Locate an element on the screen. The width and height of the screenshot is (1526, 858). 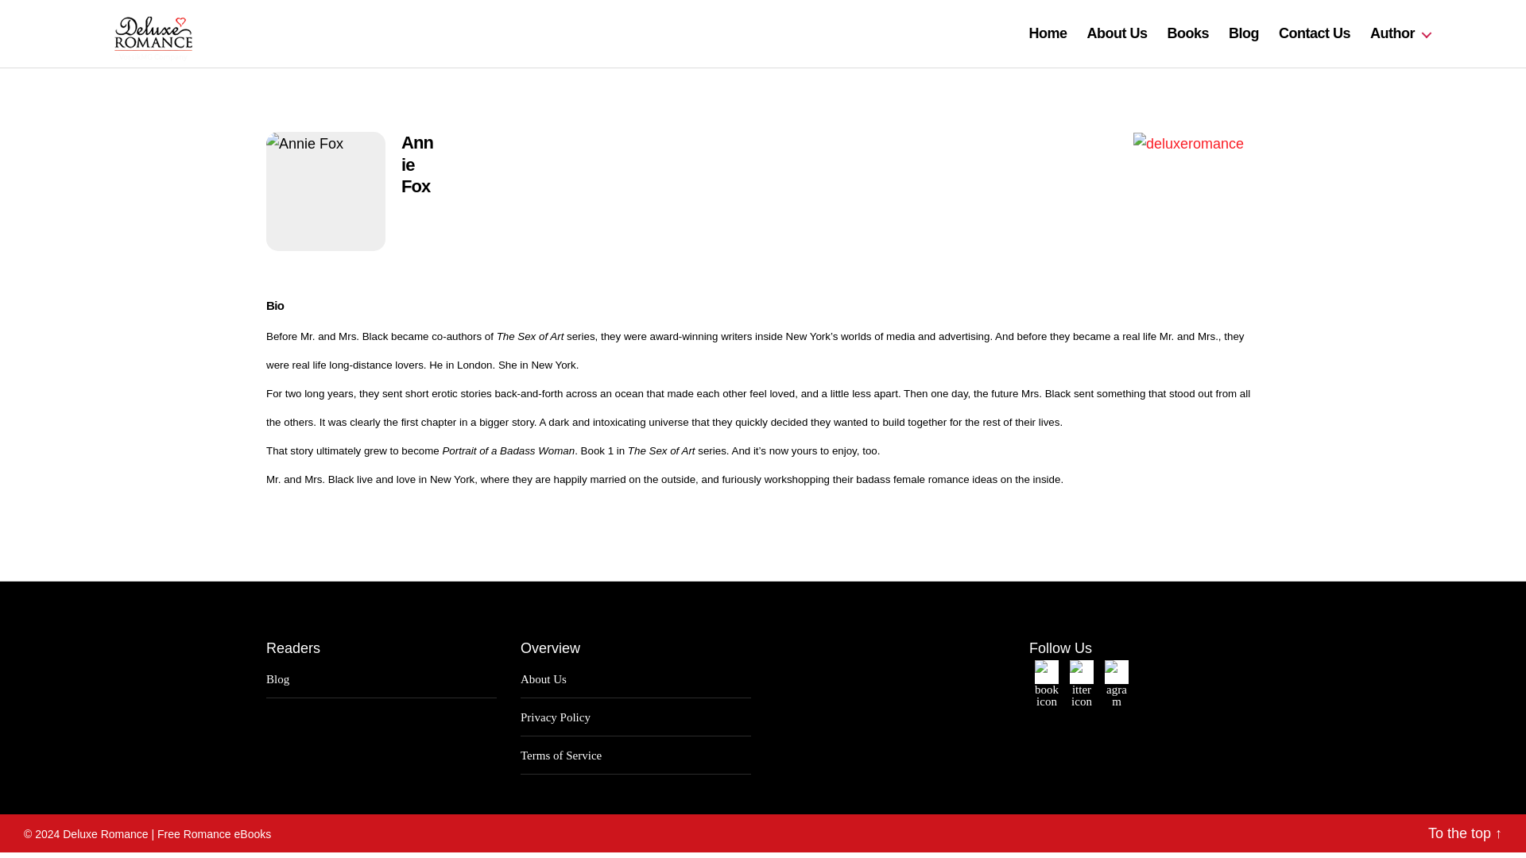
Blog is located at coordinates (277, 678).